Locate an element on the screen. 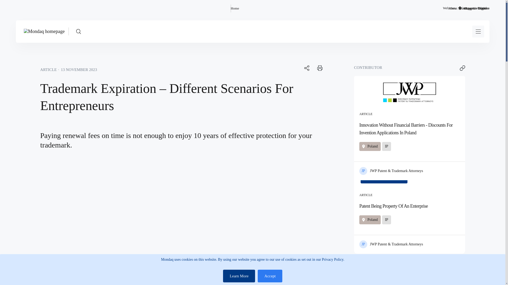  Webinars is located at coordinates (449, 8).